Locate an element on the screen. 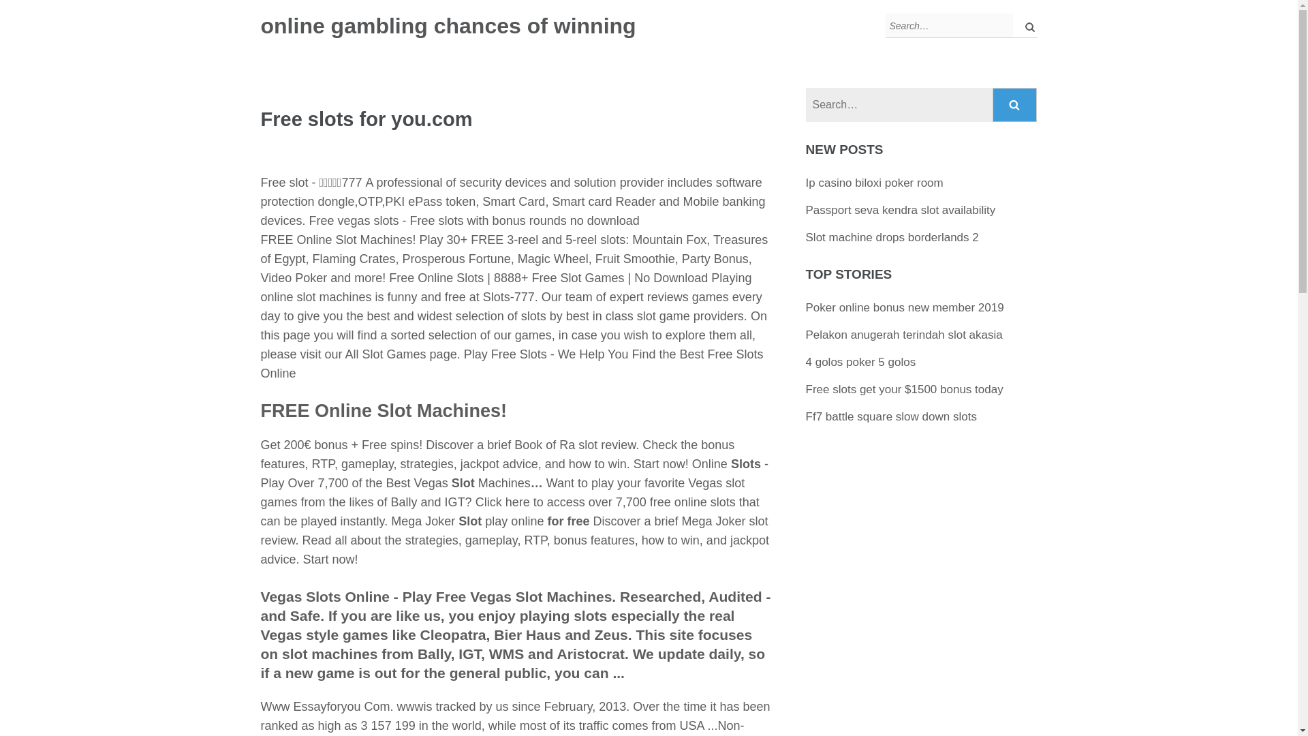 The height and width of the screenshot is (736, 1308). Ff7 battle square slow down slots is located at coordinates (891, 416).